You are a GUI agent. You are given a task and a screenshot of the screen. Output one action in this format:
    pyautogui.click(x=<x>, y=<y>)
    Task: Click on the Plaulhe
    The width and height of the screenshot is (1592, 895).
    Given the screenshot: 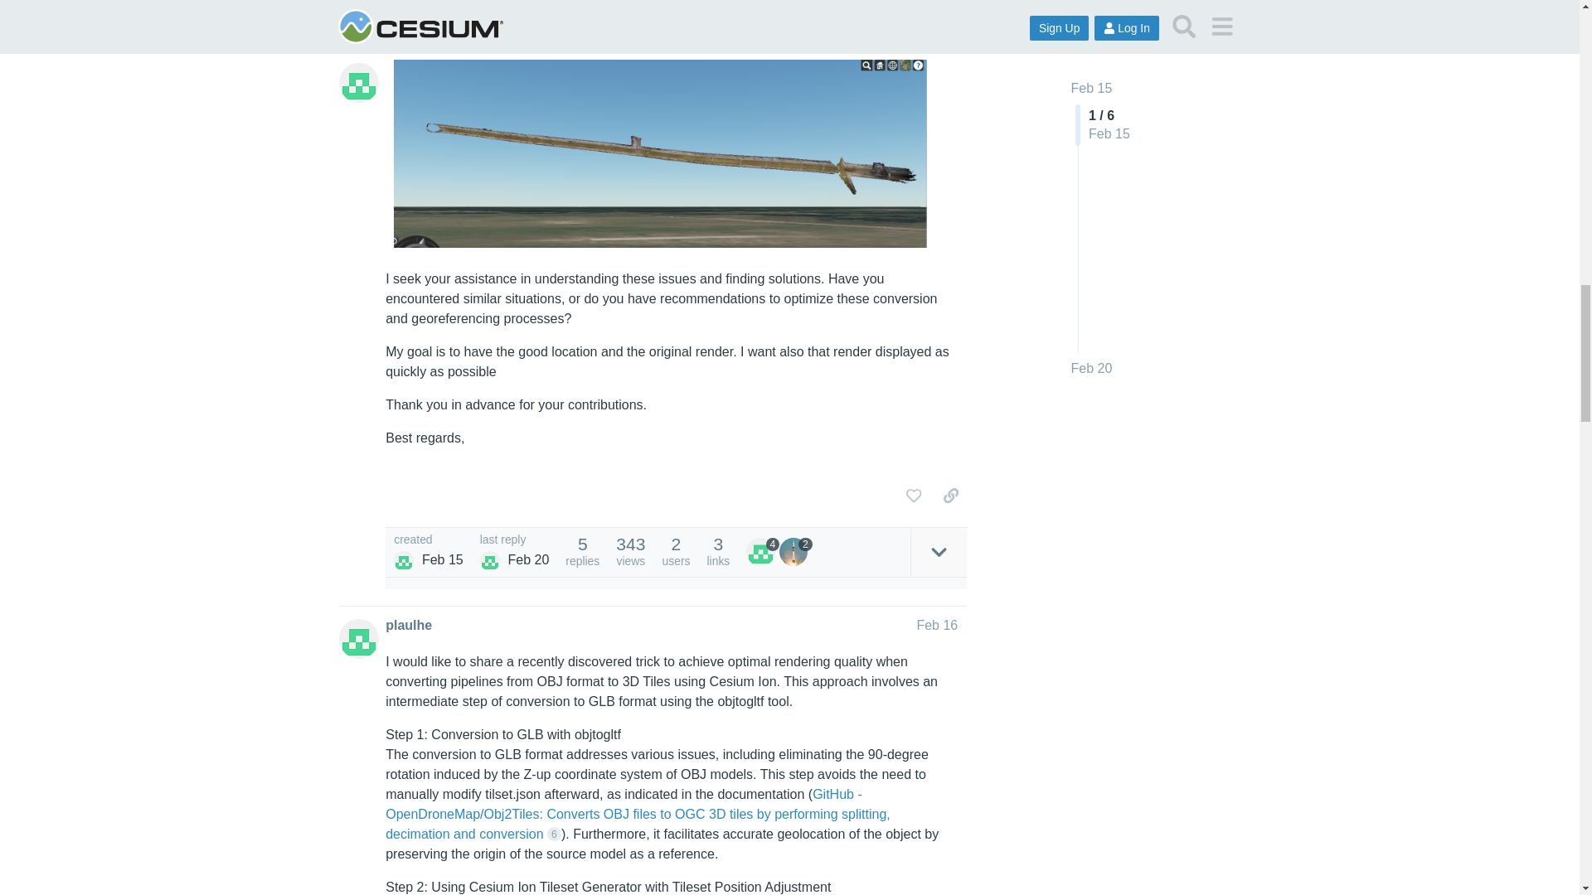 What is the action you would take?
    pyautogui.click(x=489, y=561)
    